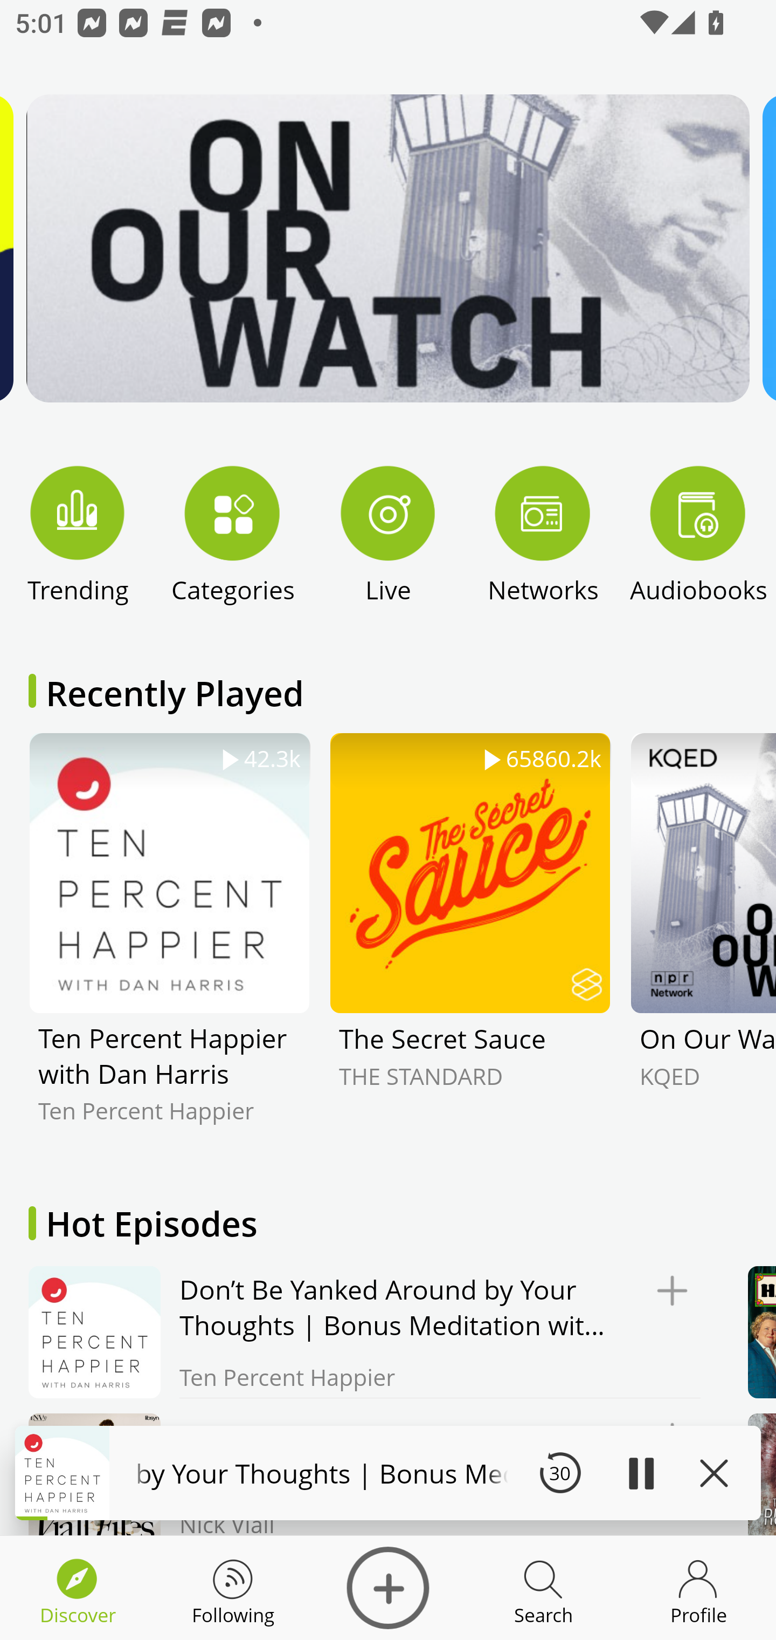 The height and width of the screenshot is (1640, 776). I want to click on Discover Profile, so click(698, 1588).